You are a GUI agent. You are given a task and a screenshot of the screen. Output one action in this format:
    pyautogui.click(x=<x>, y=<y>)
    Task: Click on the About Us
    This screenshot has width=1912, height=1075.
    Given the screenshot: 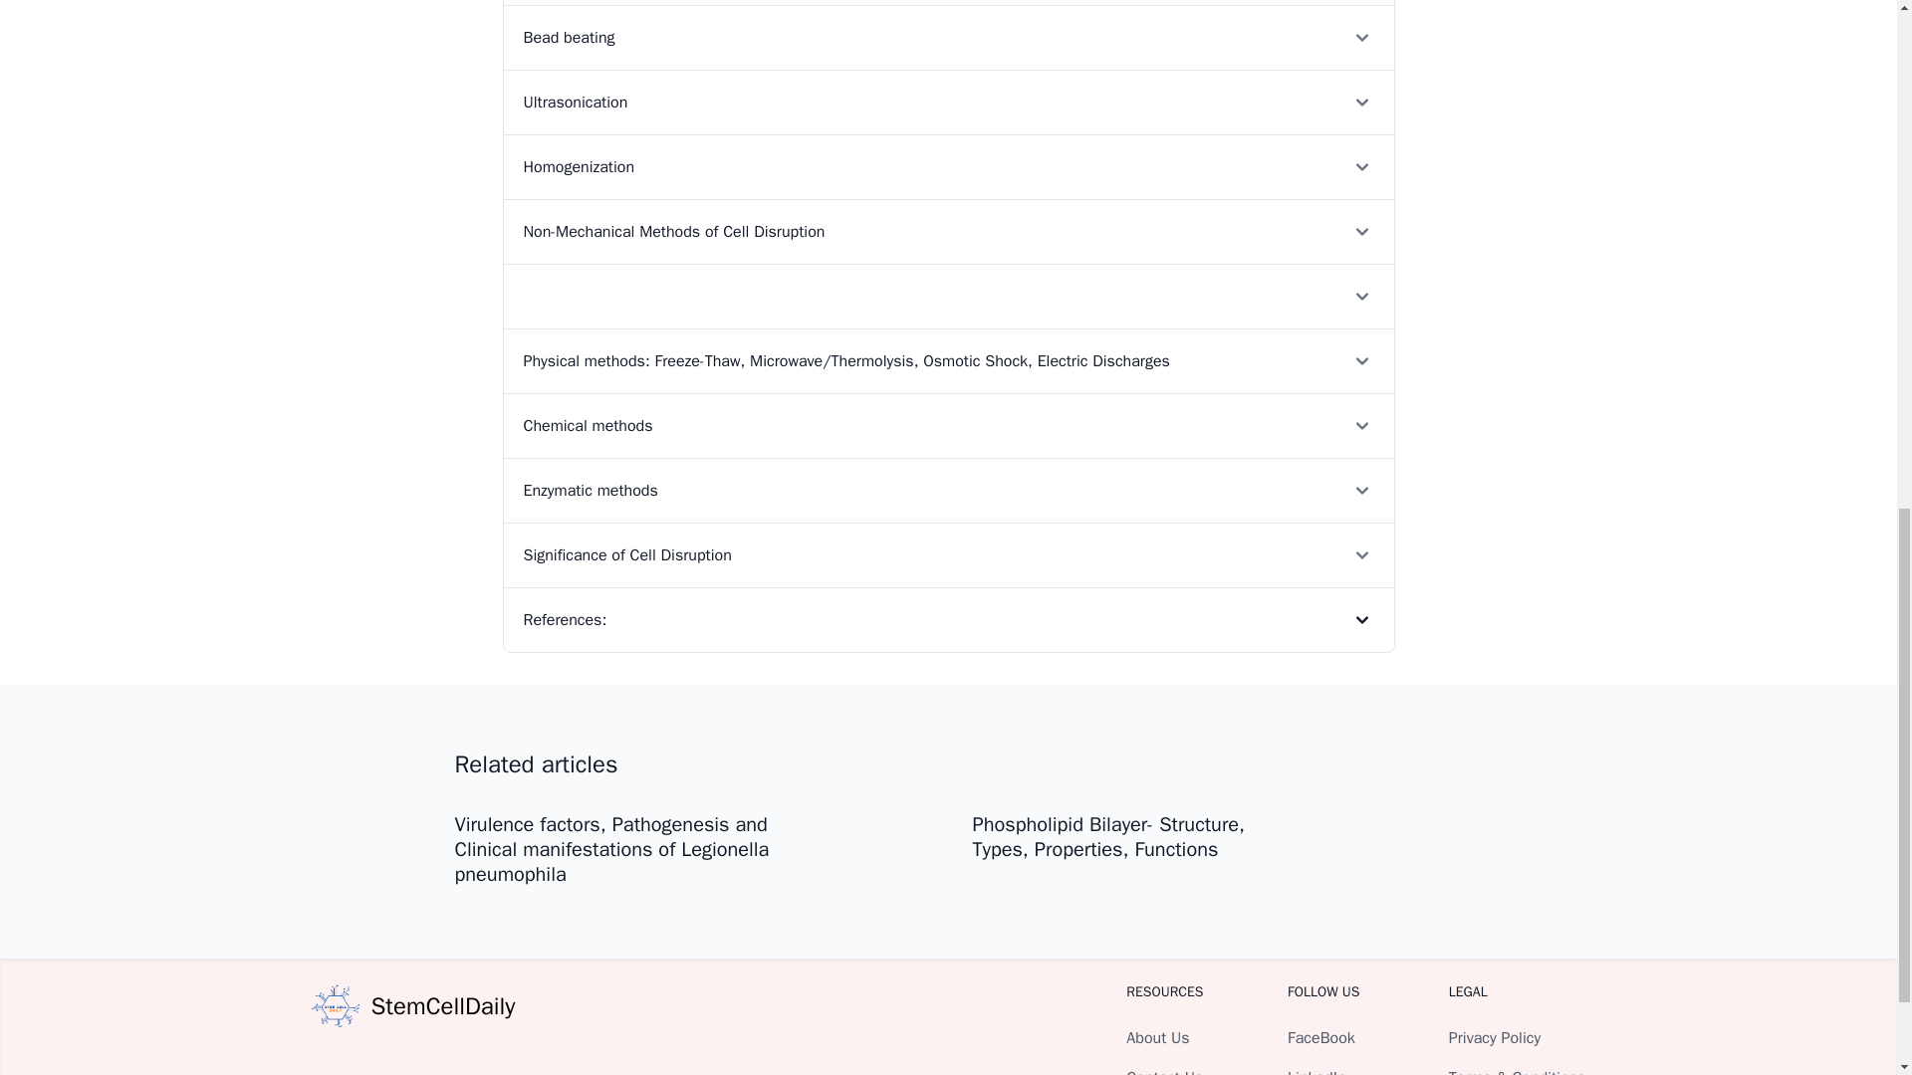 What is the action you would take?
    pyautogui.click(x=1157, y=1037)
    